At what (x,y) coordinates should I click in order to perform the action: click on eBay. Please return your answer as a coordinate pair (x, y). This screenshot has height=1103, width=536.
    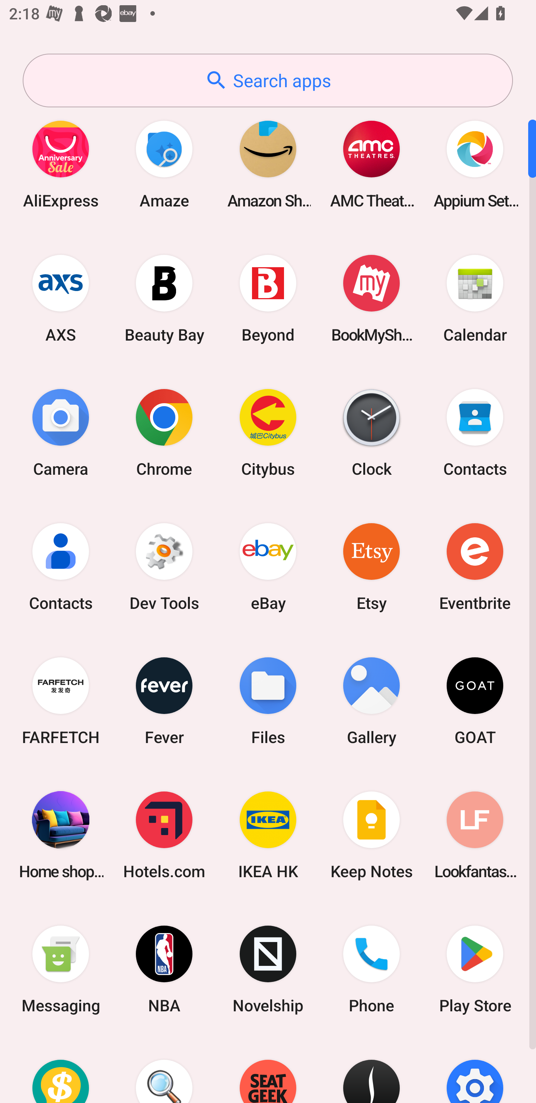
    Looking at the image, I should click on (268, 566).